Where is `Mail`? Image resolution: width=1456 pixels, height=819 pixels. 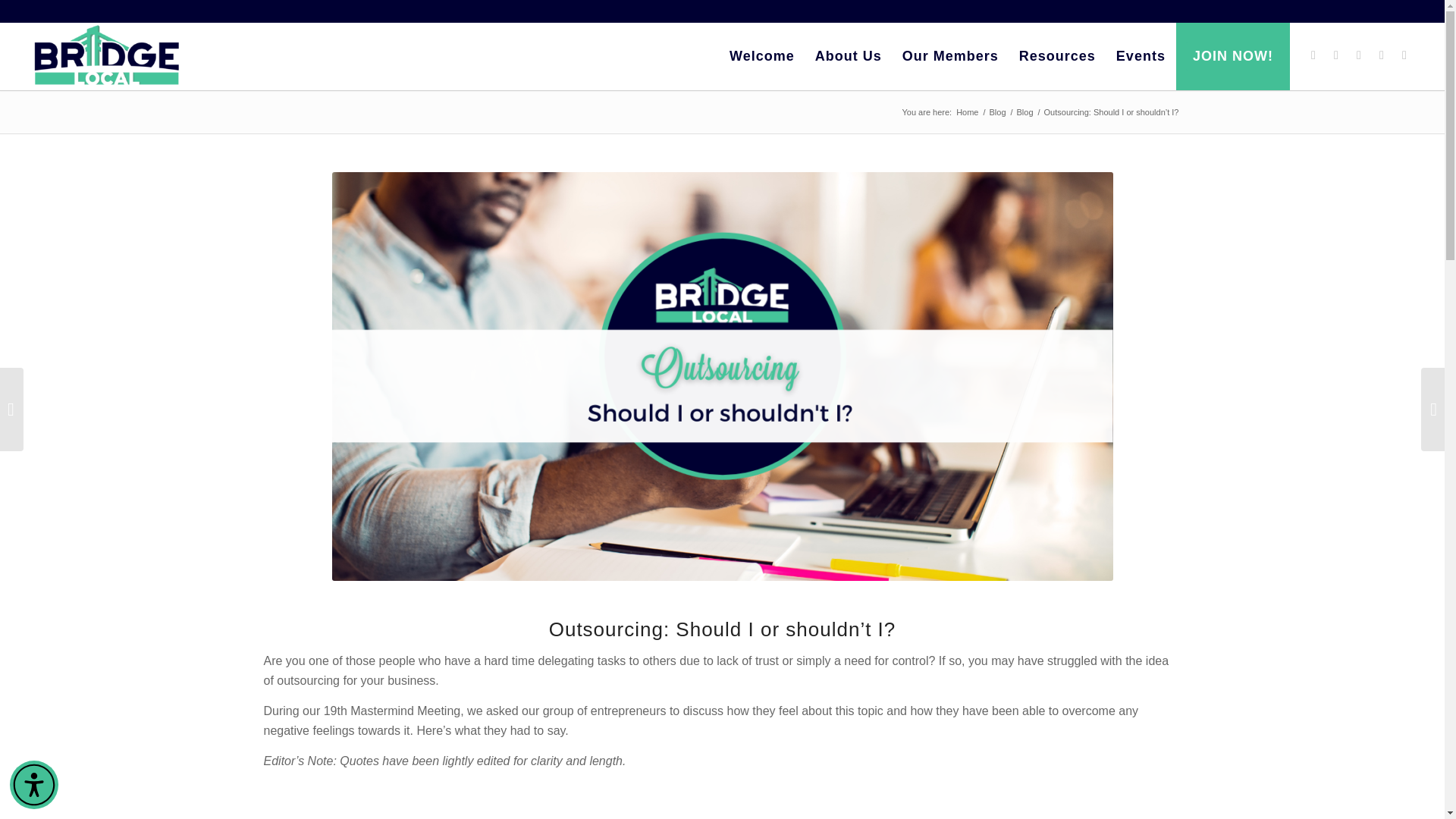 Mail is located at coordinates (1382, 55).